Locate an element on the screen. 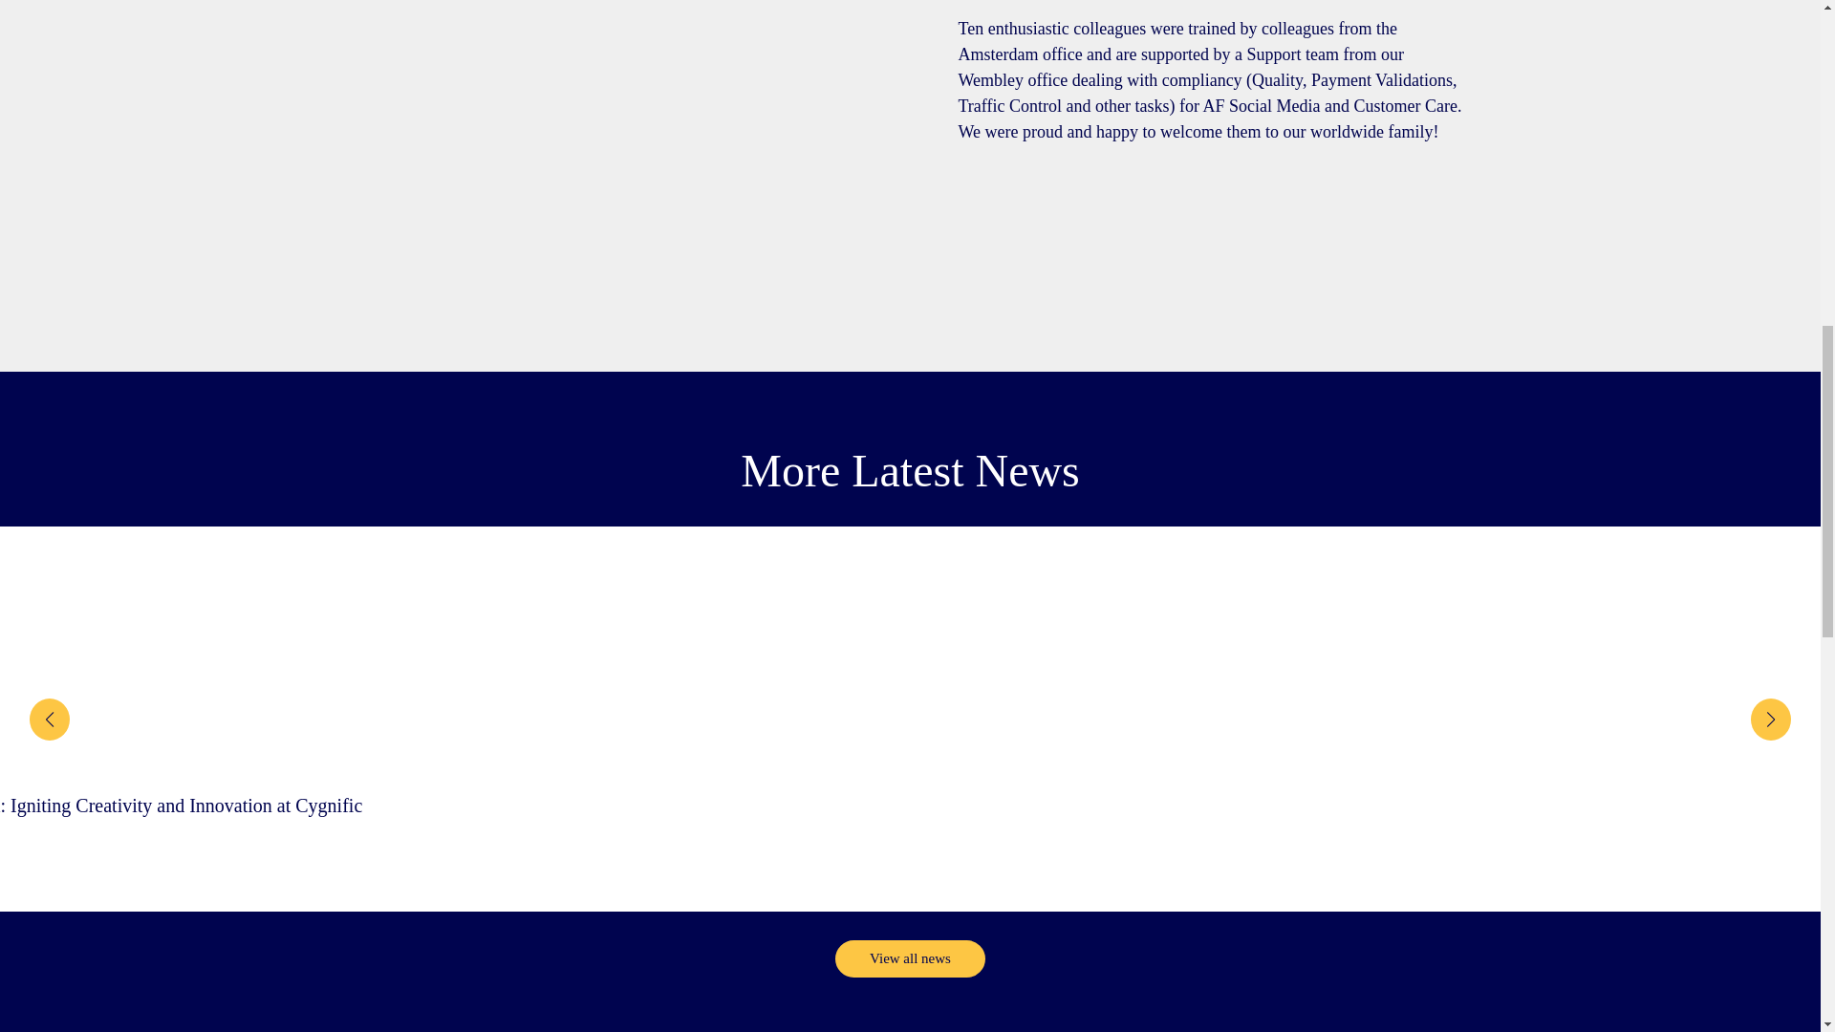 The image size is (1835, 1032). View all news is located at coordinates (910, 957).